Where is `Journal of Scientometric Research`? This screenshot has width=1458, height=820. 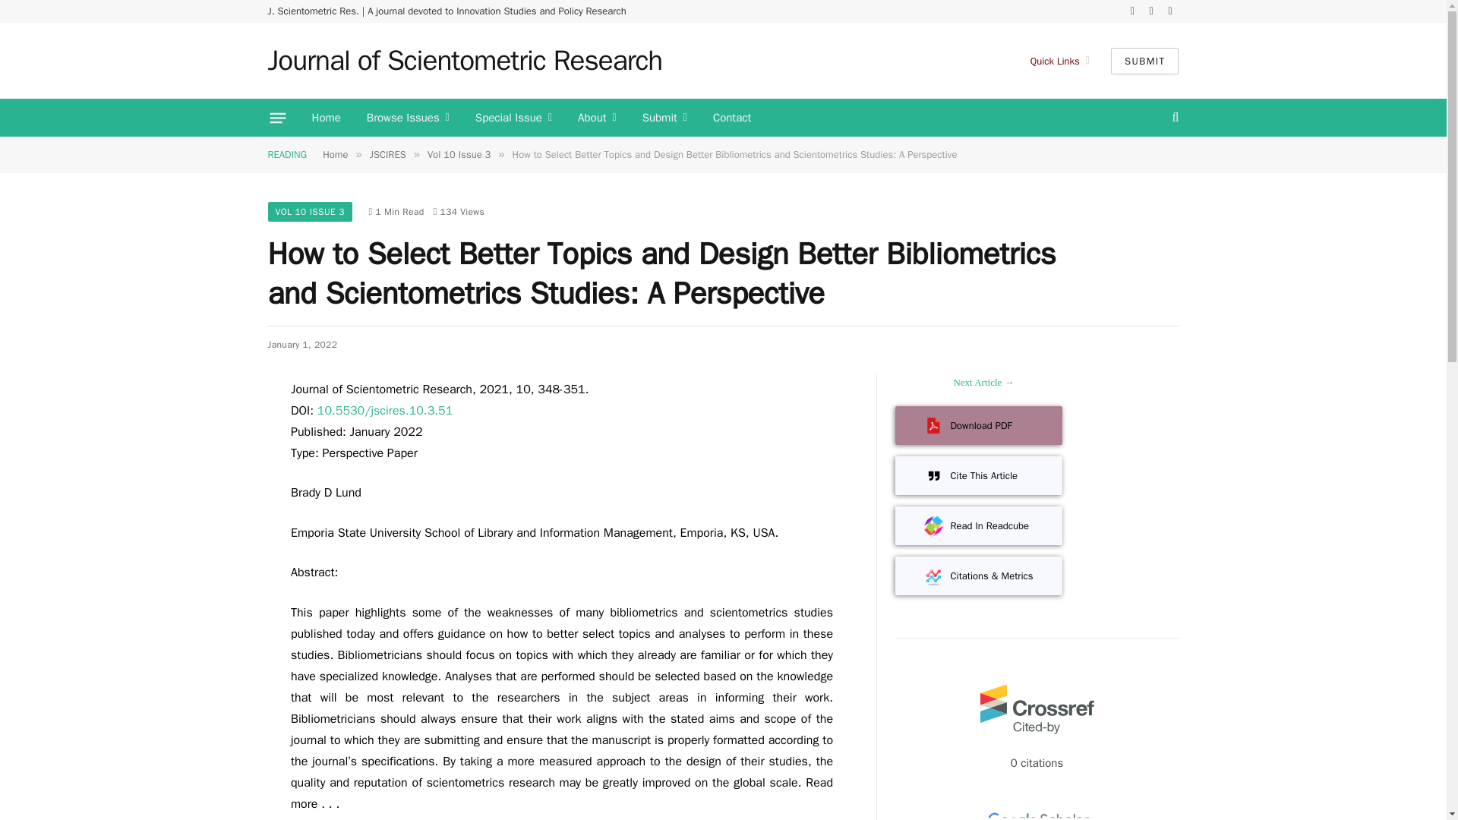
Journal of Scientometric Research is located at coordinates (464, 61).